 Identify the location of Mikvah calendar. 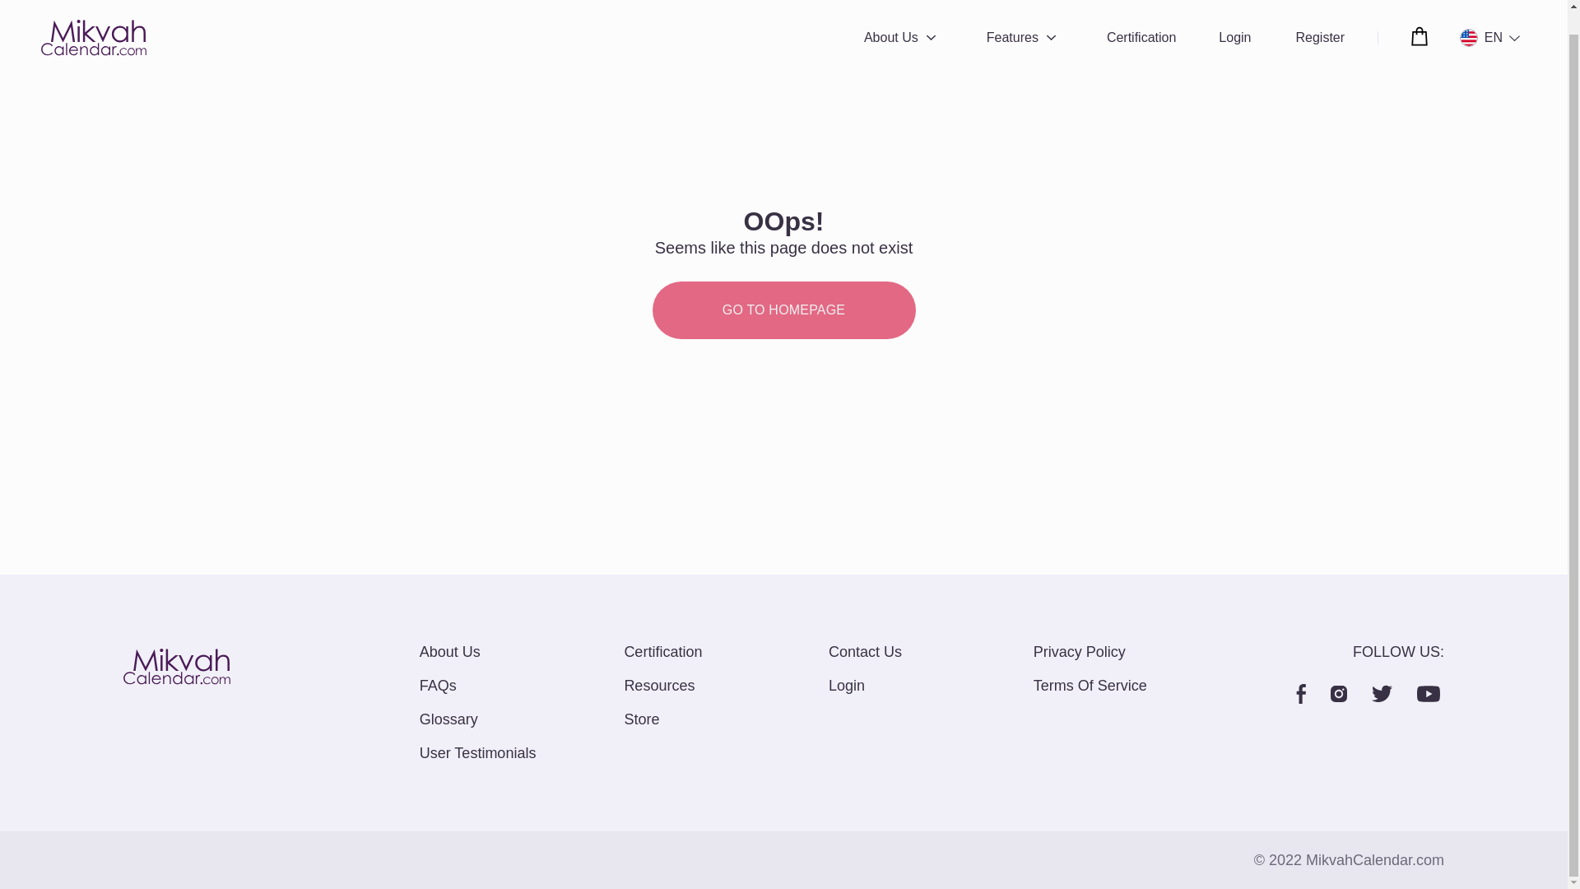
(94, 16).